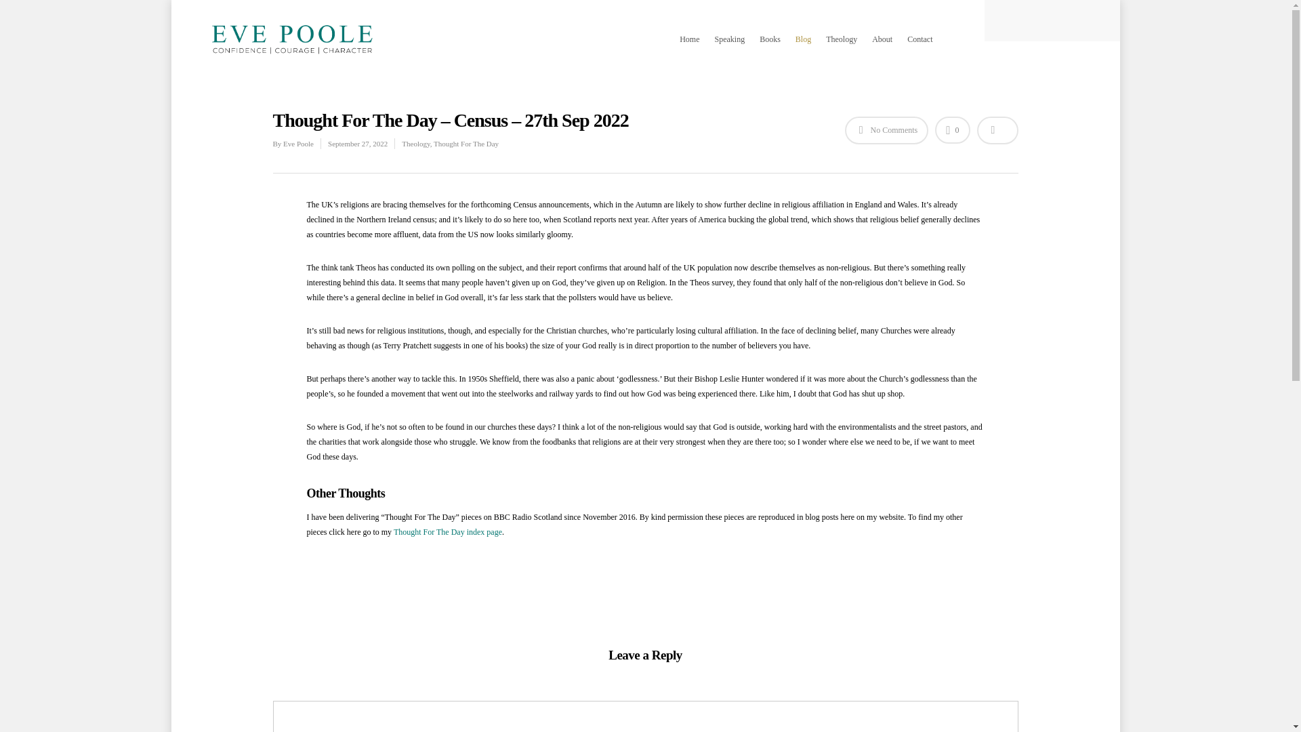 The width and height of the screenshot is (1301, 732). Describe the element at coordinates (298, 144) in the screenshot. I see `Posts by Eve Poole` at that location.